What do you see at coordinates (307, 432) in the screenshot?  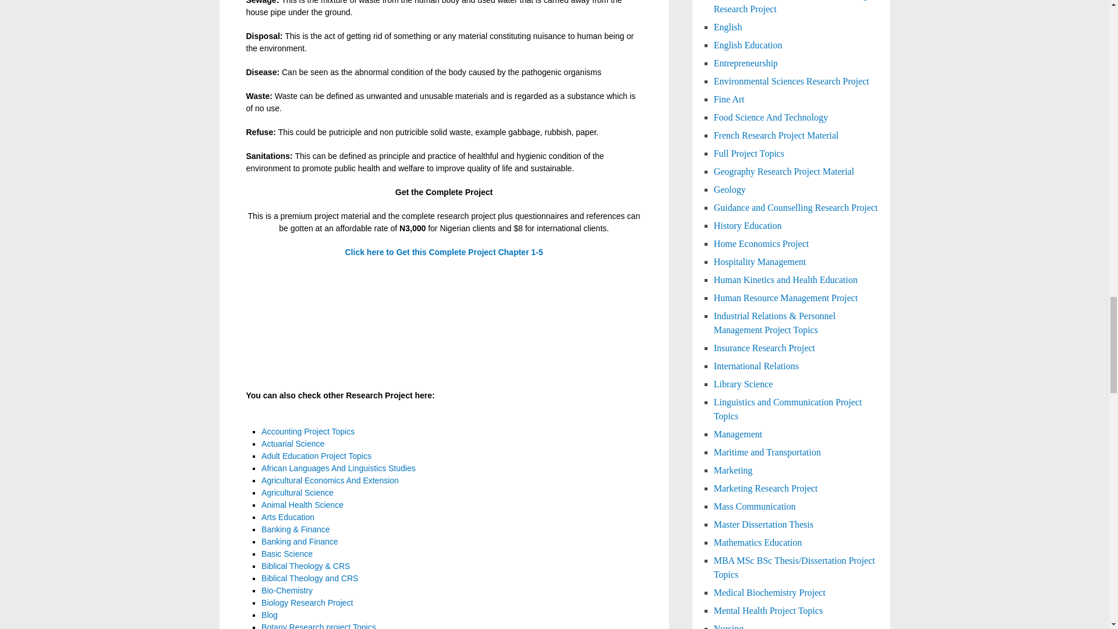 I see `Accounting Project Topics` at bounding box center [307, 432].